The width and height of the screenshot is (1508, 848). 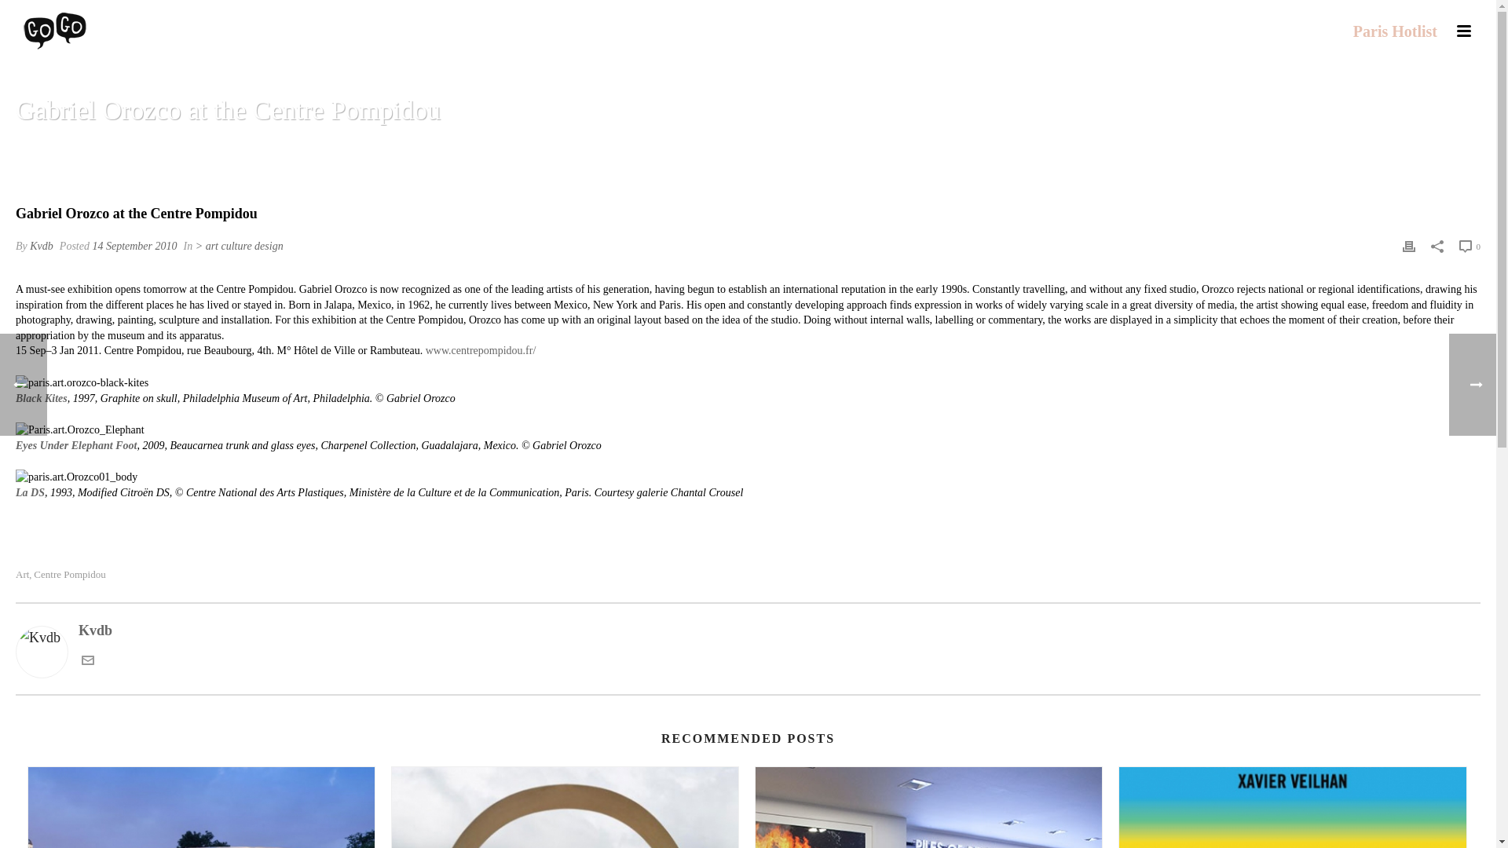 What do you see at coordinates (1118, 151) in the screenshot?
I see `HOME` at bounding box center [1118, 151].